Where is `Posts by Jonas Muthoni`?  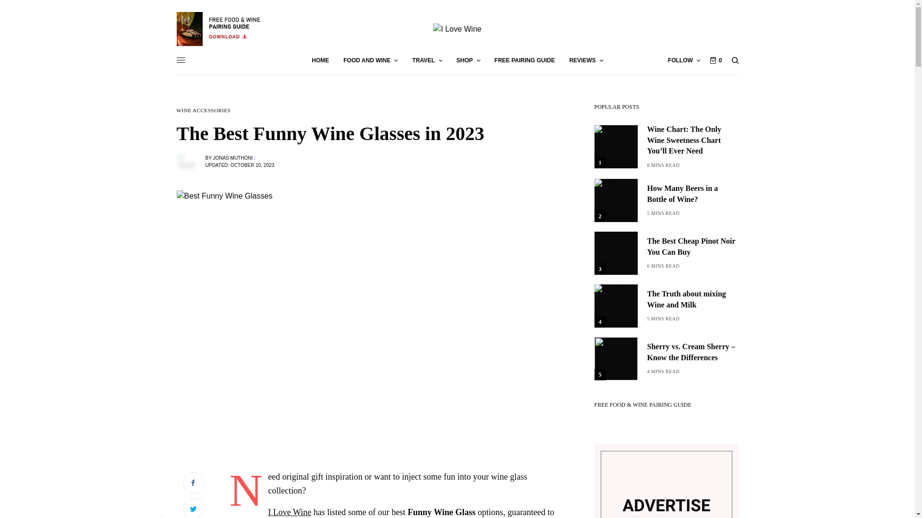 Posts by Jonas Muthoni is located at coordinates (232, 158).